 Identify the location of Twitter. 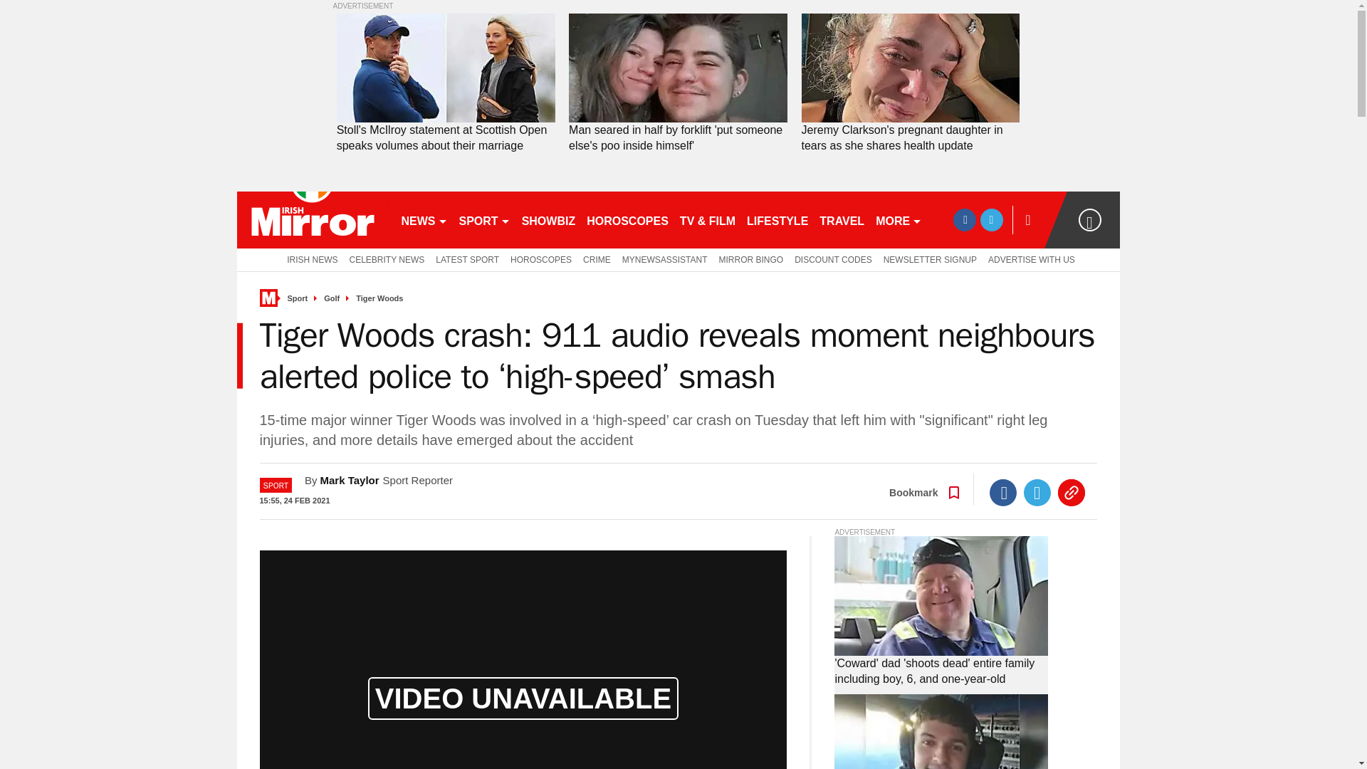
(1037, 492).